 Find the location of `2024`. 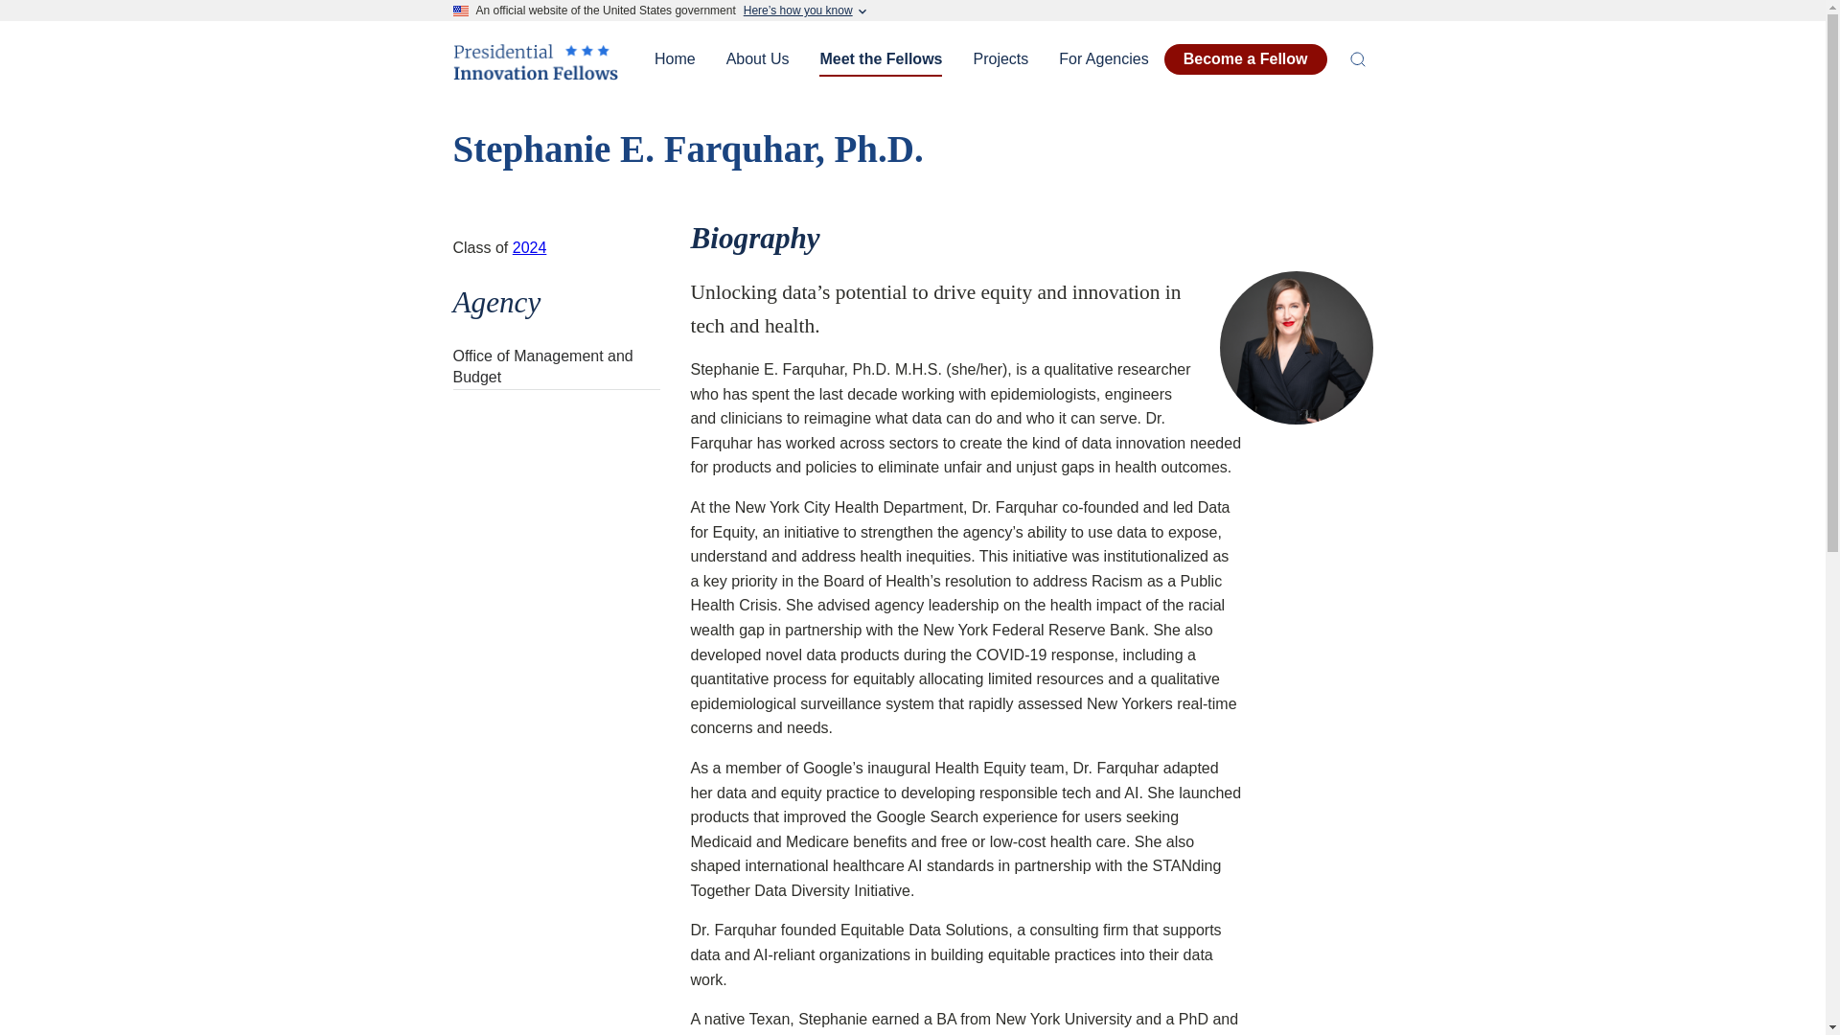

2024 is located at coordinates (529, 247).